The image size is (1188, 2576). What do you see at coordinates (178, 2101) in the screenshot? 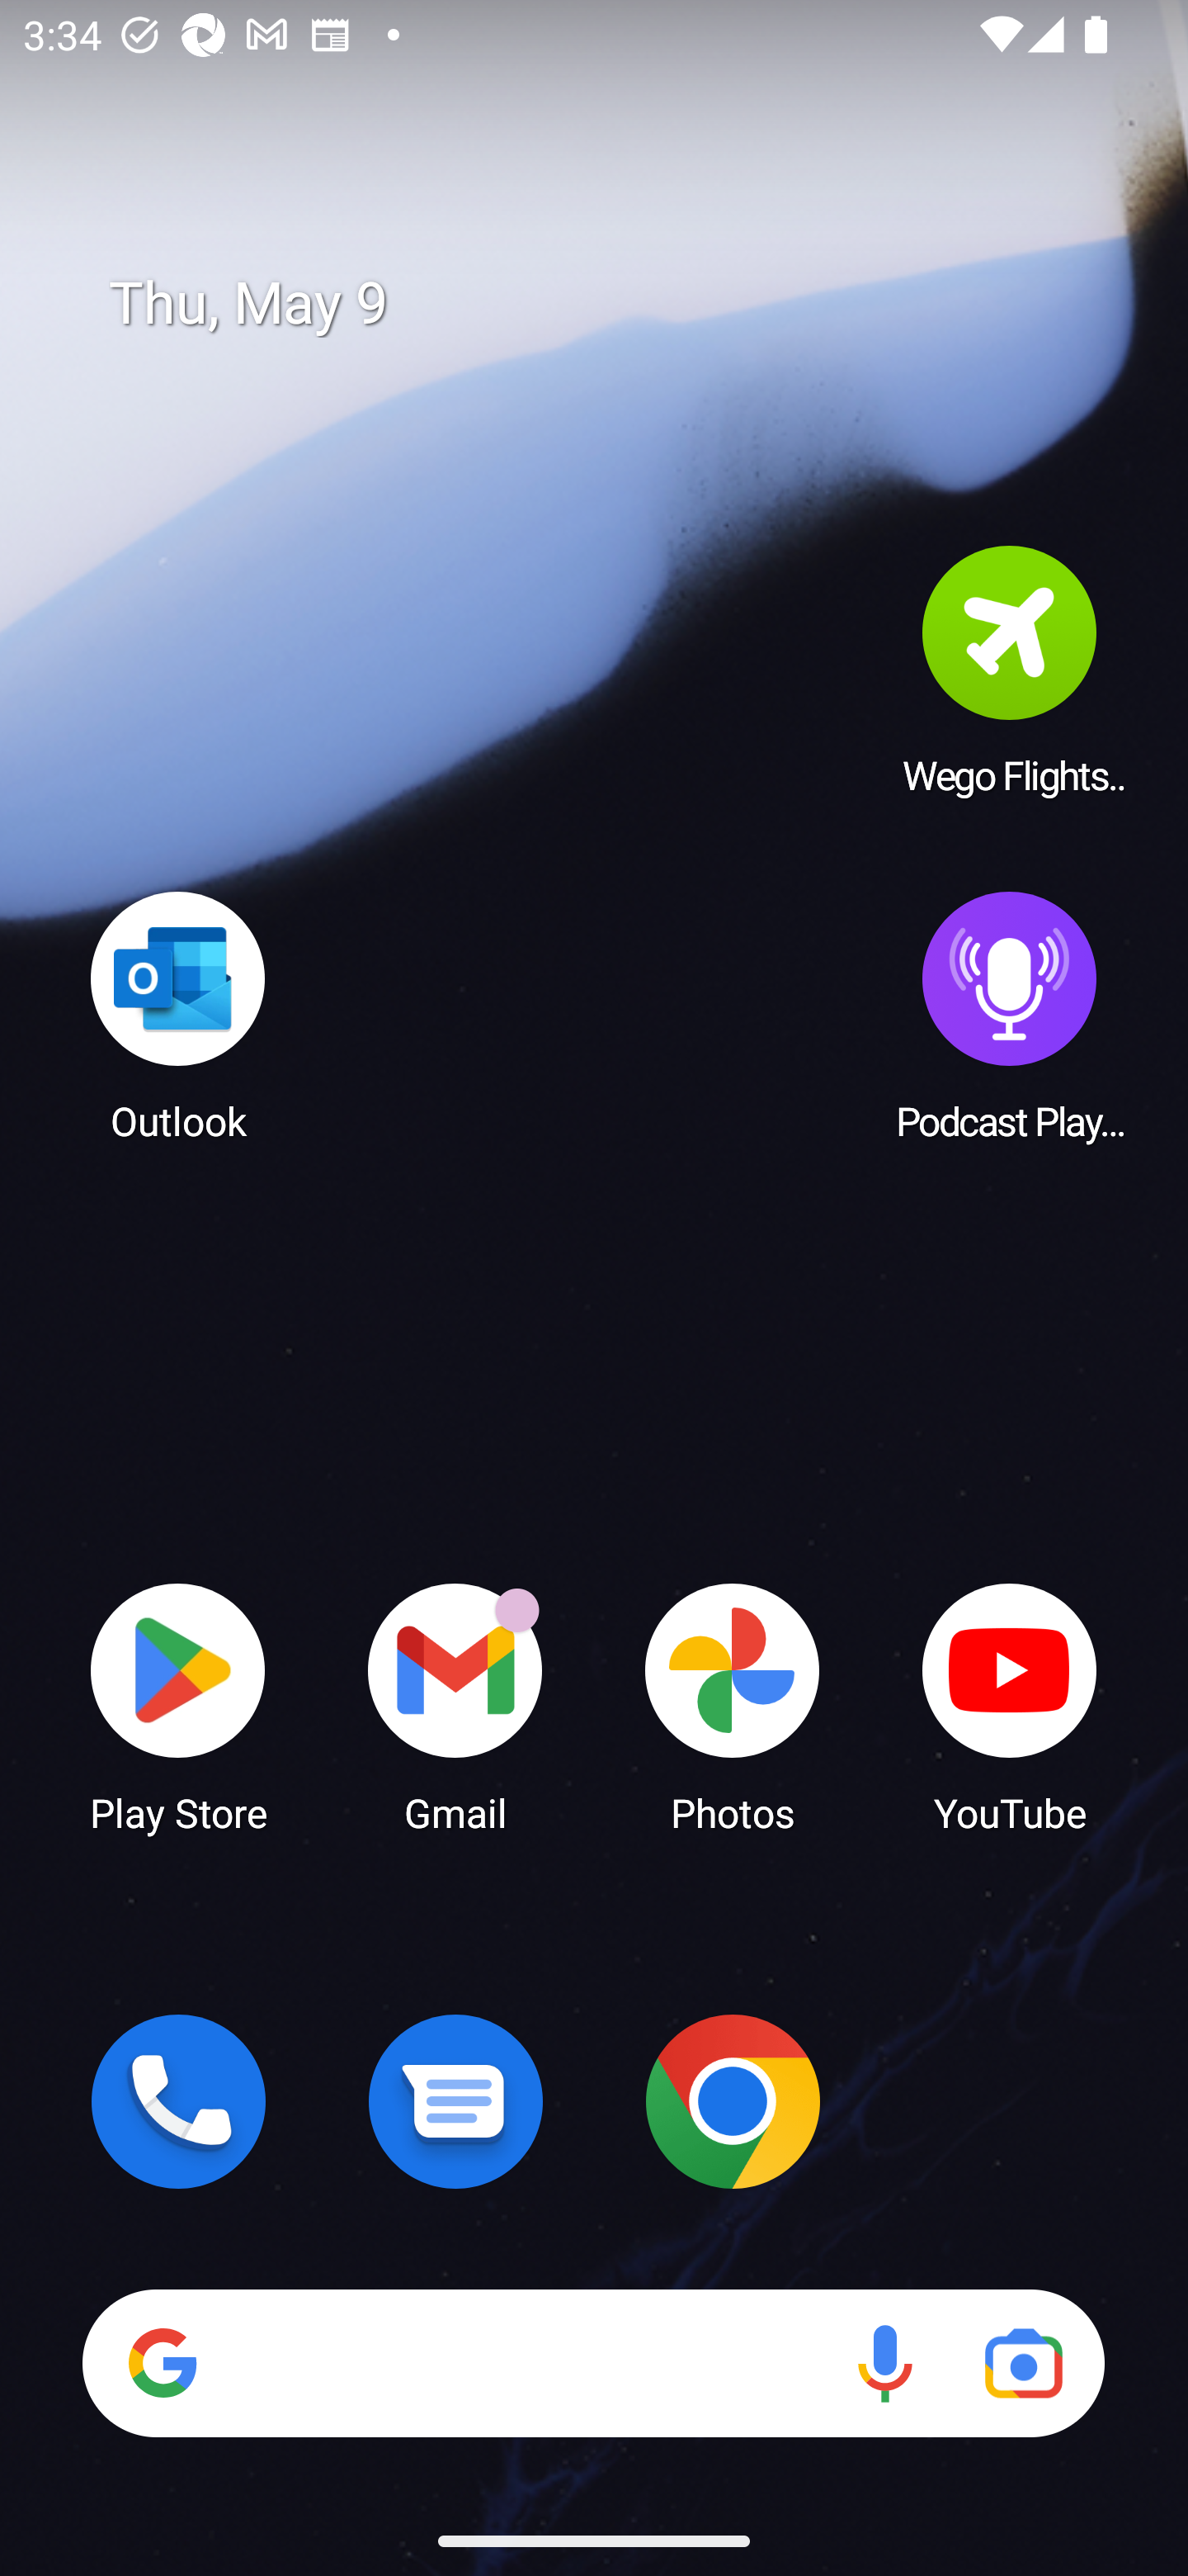
I see `Phone` at bounding box center [178, 2101].